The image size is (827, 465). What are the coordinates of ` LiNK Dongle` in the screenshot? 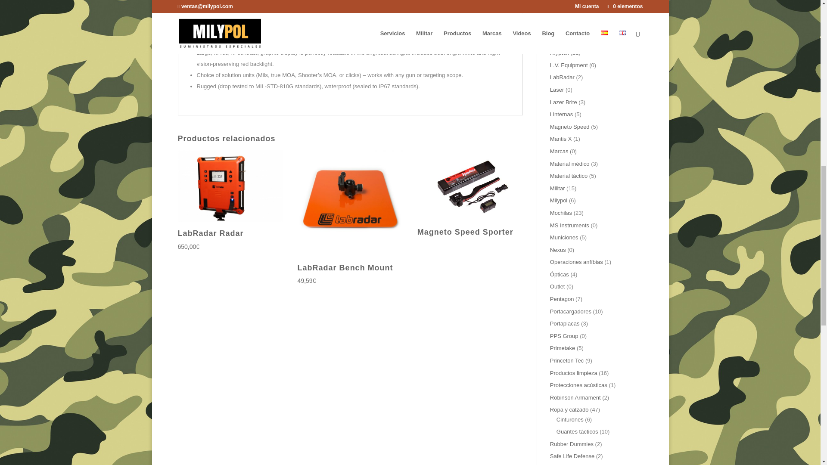 It's located at (339, 13).